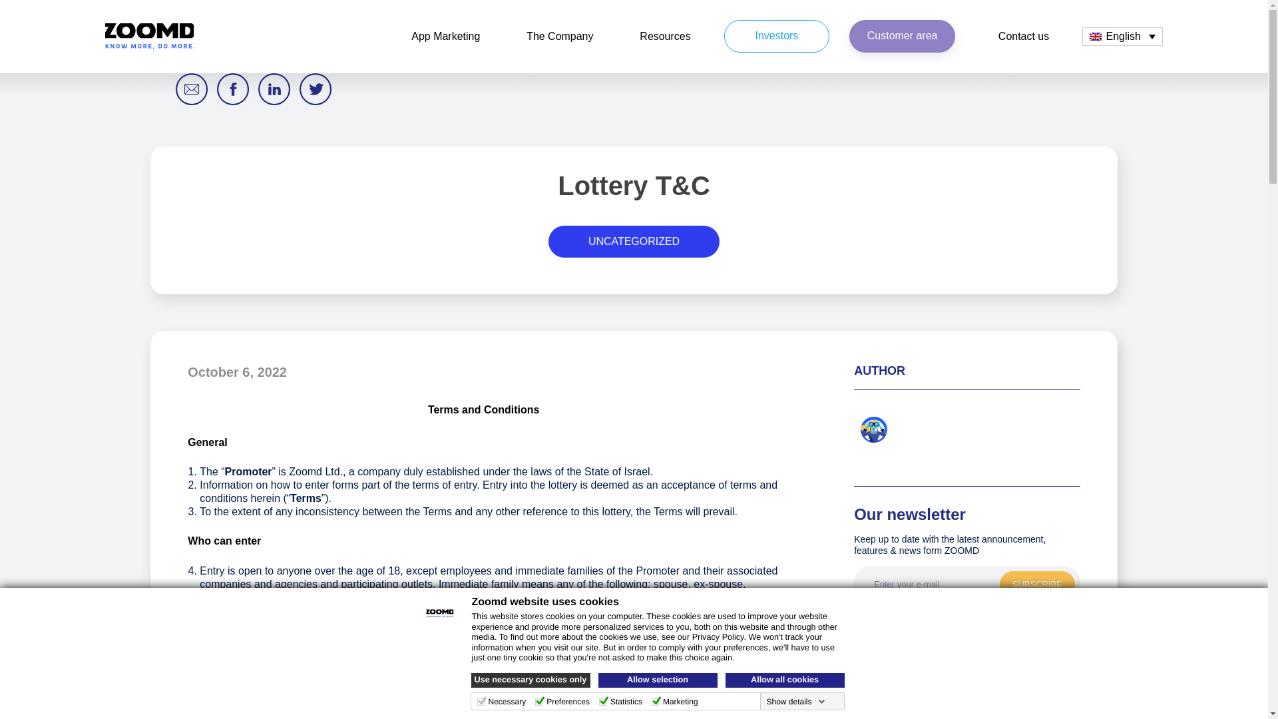 This screenshot has height=719, width=1278. What do you see at coordinates (1037, 584) in the screenshot?
I see `SUBSCRIBE` at bounding box center [1037, 584].